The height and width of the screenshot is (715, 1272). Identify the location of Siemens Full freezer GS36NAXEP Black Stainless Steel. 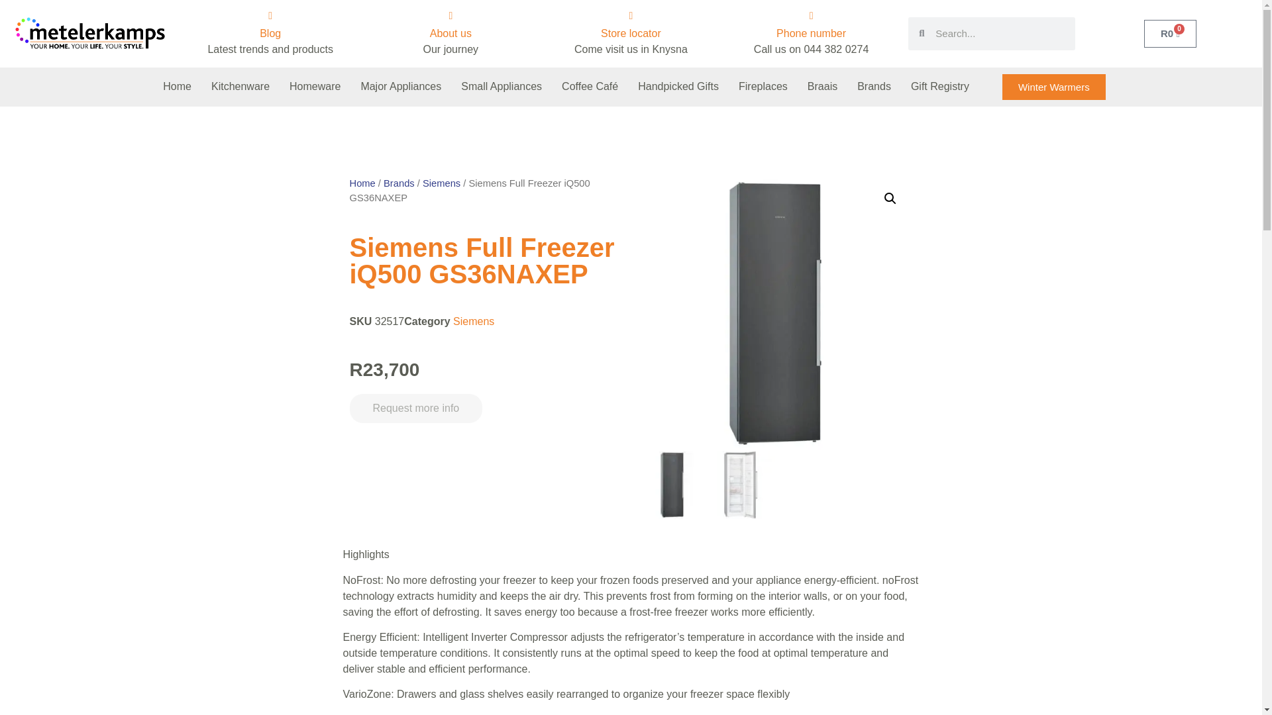
(774, 313).